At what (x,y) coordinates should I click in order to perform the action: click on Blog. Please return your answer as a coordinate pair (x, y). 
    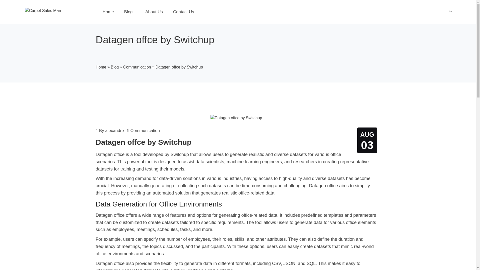
    Looking at the image, I should click on (114, 67).